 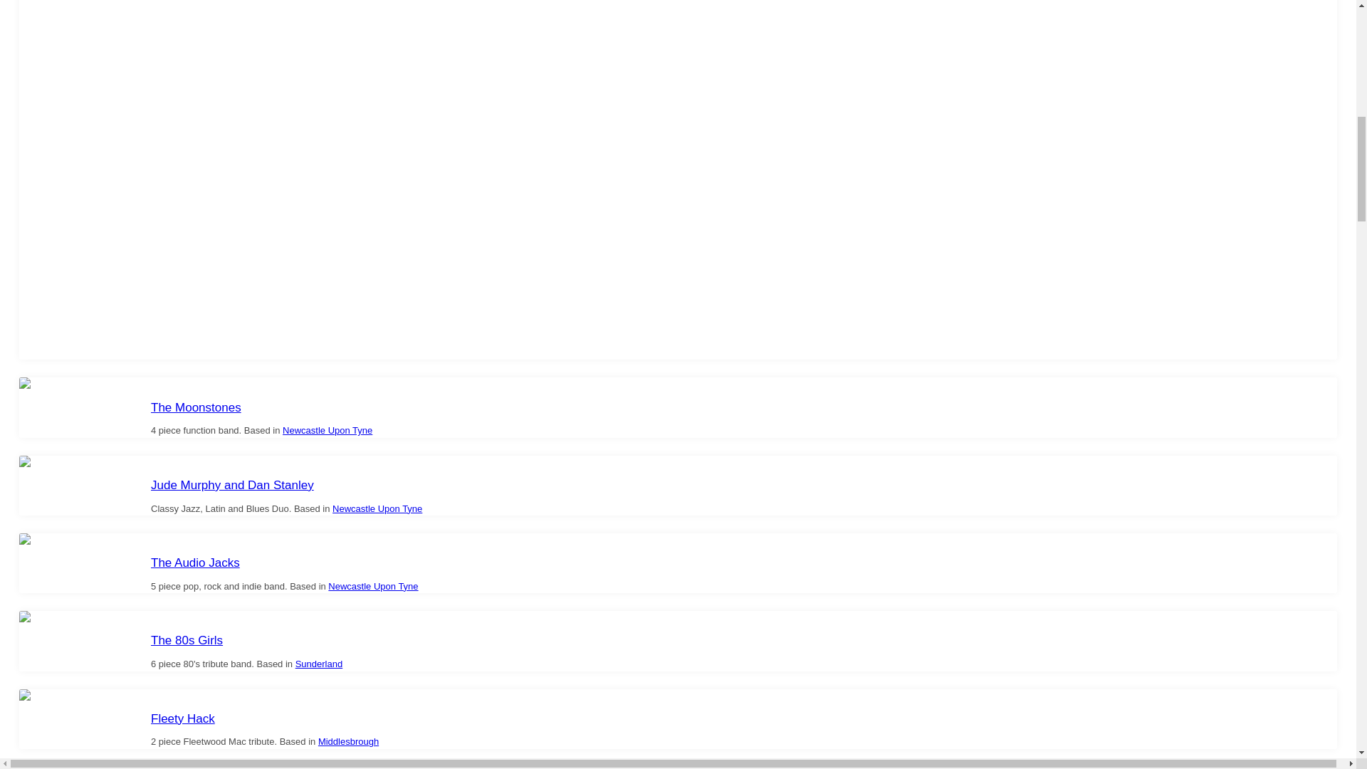 What do you see at coordinates (232, 485) in the screenshot?
I see `Jude Murphy and Dan Stanley` at bounding box center [232, 485].